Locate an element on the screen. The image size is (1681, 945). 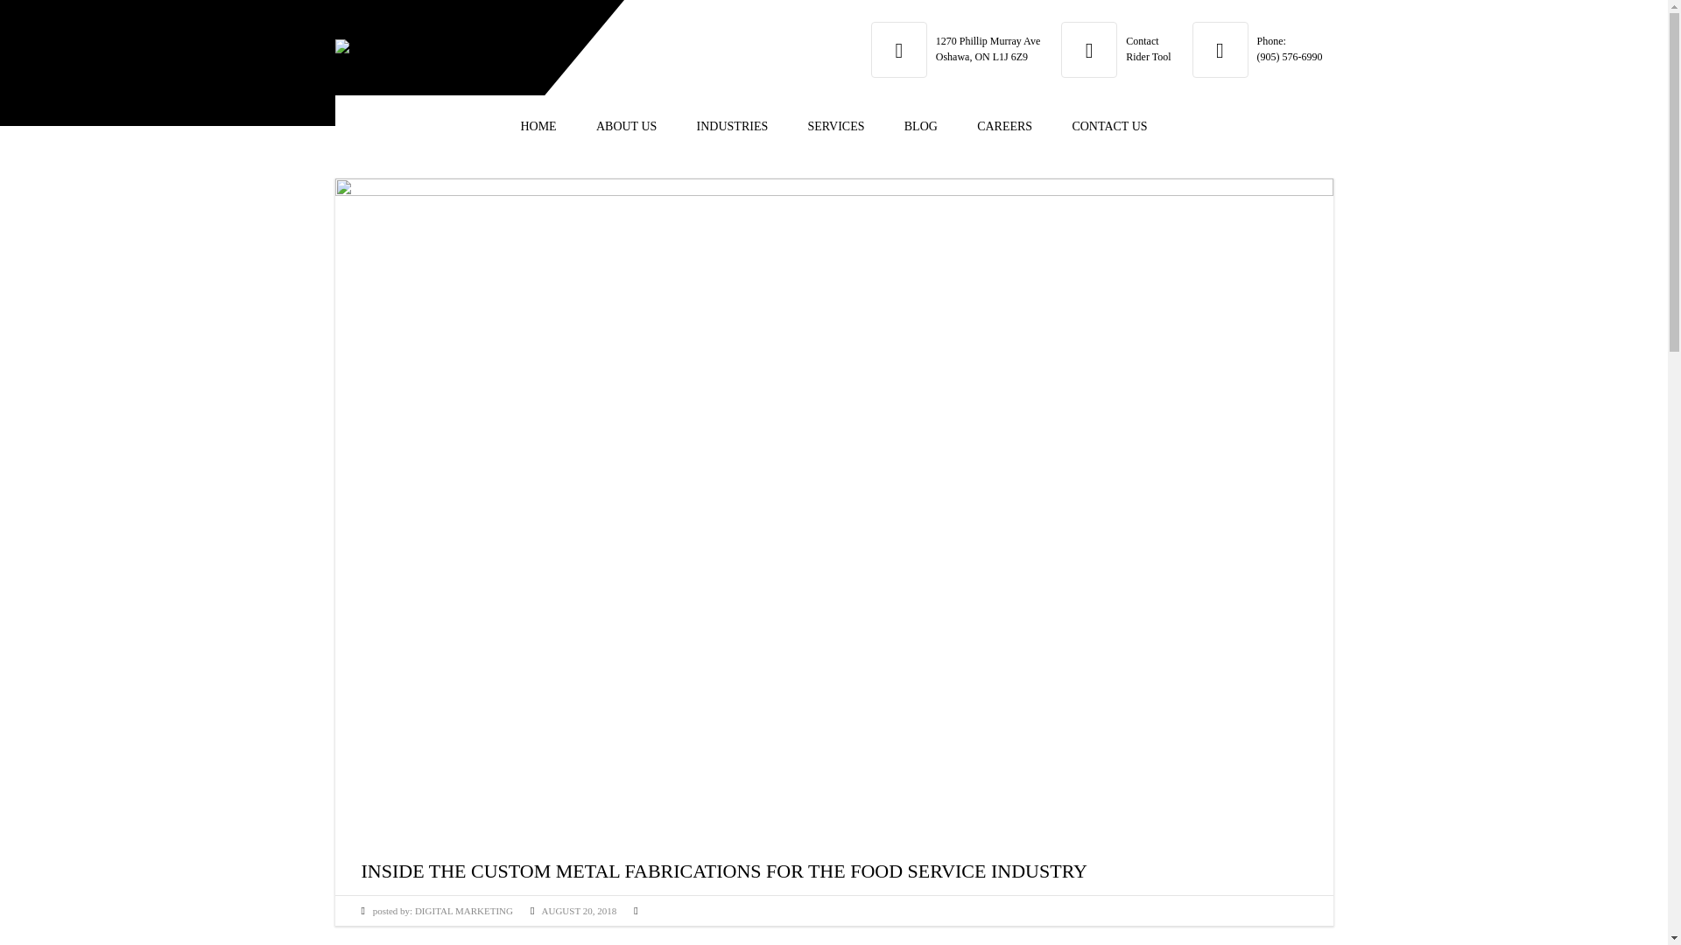
CONTACT US is located at coordinates (627, 127).